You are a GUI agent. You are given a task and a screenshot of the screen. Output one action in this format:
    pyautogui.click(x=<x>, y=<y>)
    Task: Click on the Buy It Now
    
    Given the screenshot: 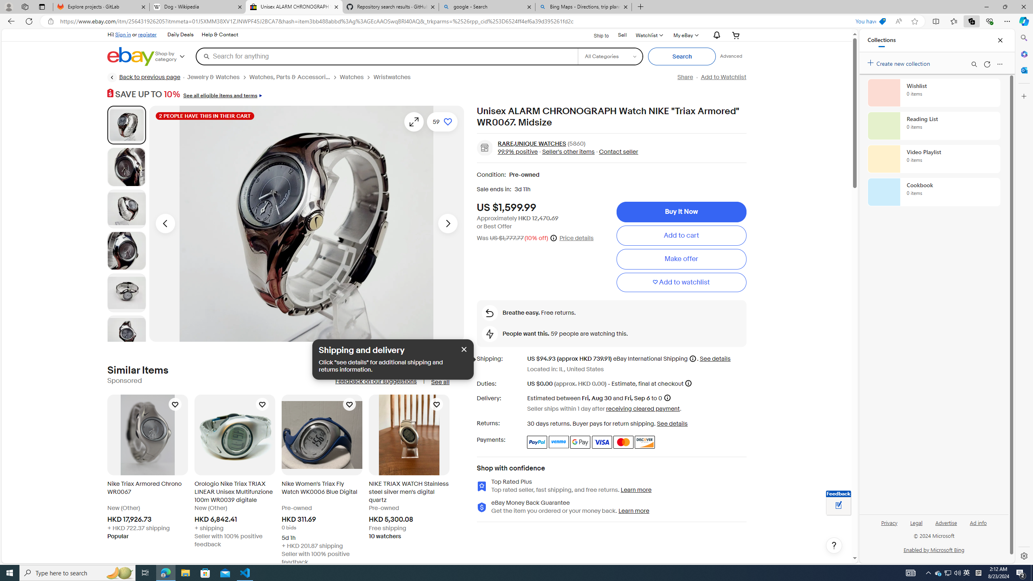 What is the action you would take?
    pyautogui.click(x=681, y=212)
    